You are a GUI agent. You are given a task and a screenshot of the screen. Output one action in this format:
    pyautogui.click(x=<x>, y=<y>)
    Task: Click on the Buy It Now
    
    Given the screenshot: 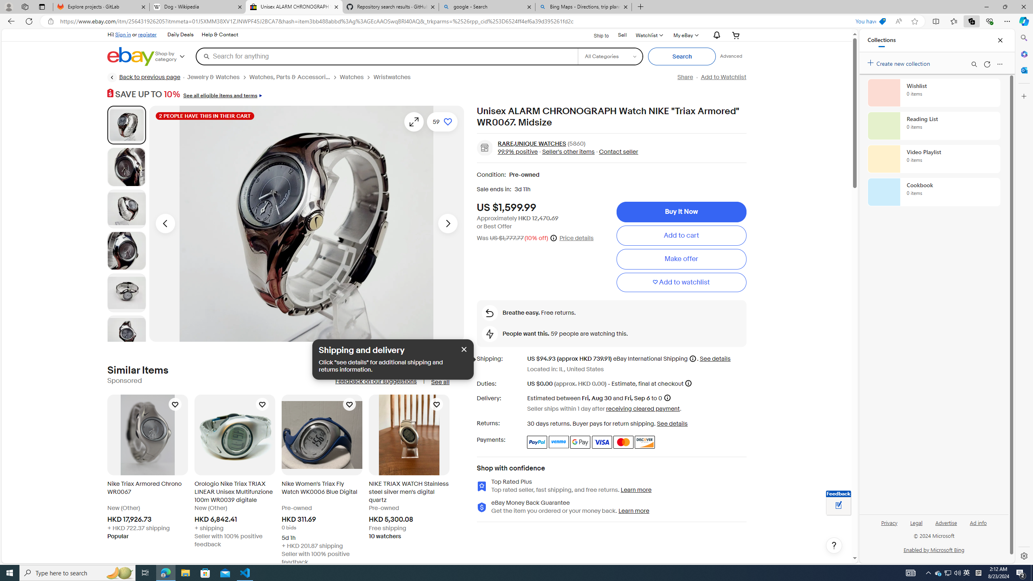 What is the action you would take?
    pyautogui.click(x=681, y=212)
    